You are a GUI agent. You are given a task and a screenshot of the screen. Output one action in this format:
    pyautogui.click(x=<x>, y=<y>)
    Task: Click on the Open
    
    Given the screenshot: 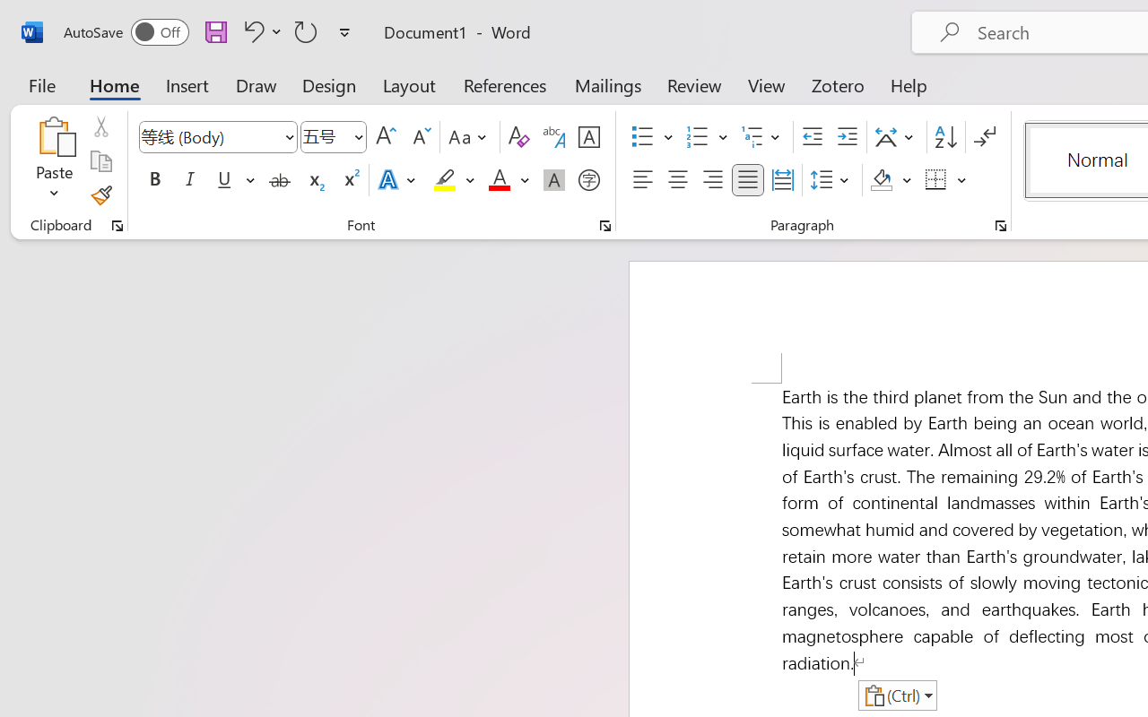 What is the action you would take?
    pyautogui.click(x=358, y=136)
    